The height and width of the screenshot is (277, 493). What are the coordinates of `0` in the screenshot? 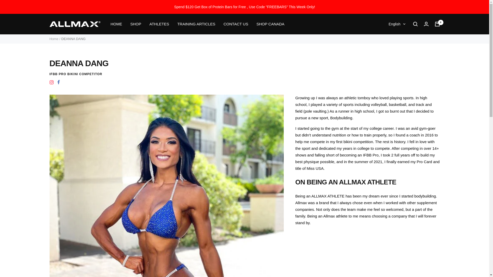 It's located at (437, 24).